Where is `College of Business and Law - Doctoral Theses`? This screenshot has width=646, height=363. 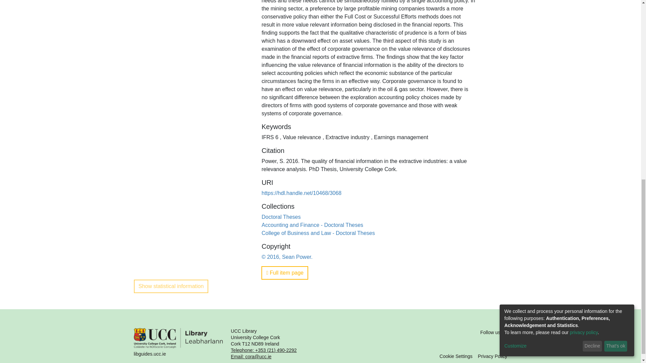 College of Business and Law - Doctoral Theses is located at coordinates (318, 233).